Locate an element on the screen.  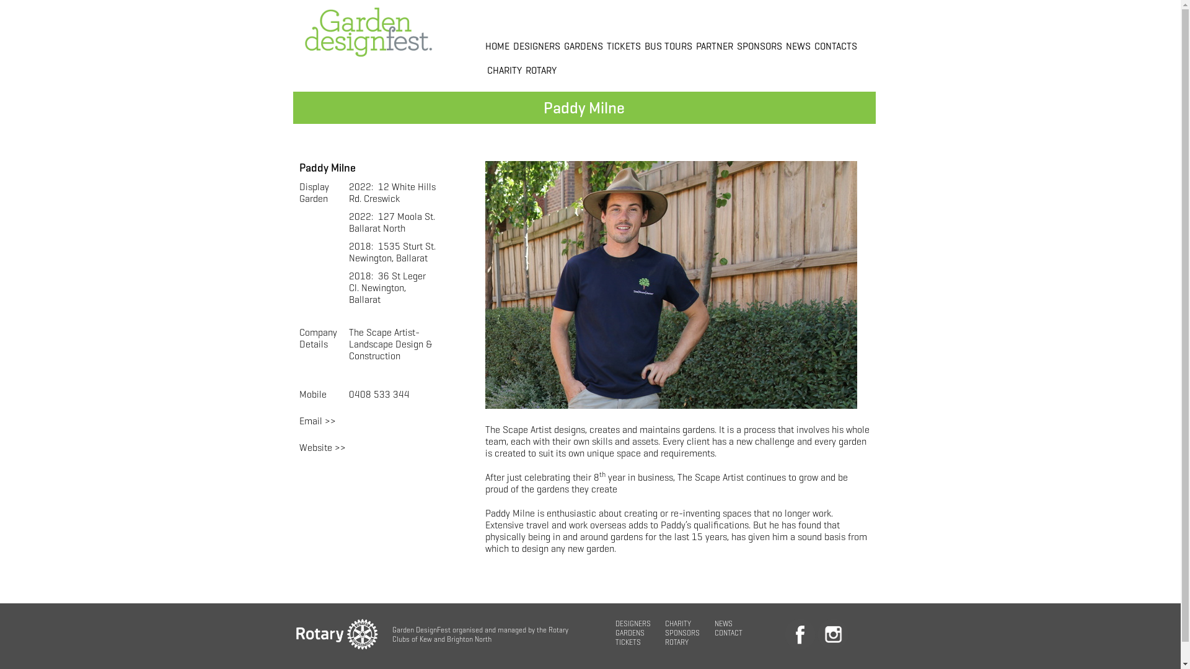
NEWS is located at coordinates (723, 623).